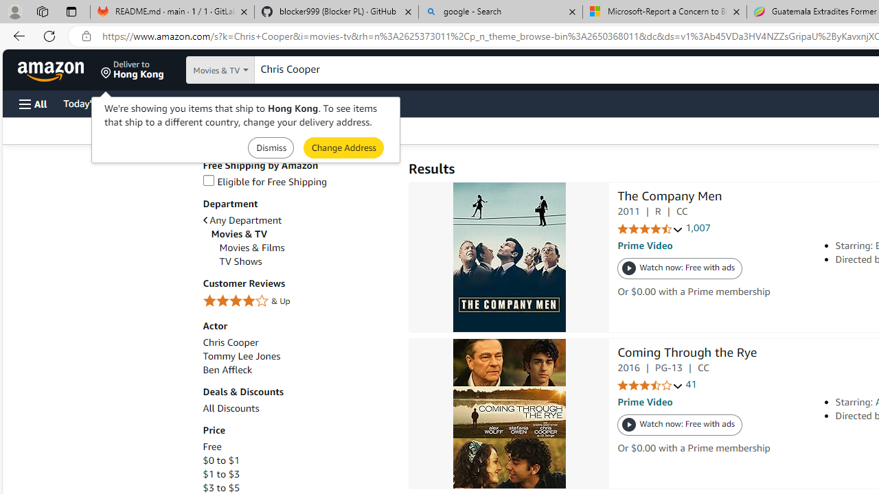 The width and height of the screenshot is (879, 494). I want to click on Coming Through the Rye, so click(687, 354).